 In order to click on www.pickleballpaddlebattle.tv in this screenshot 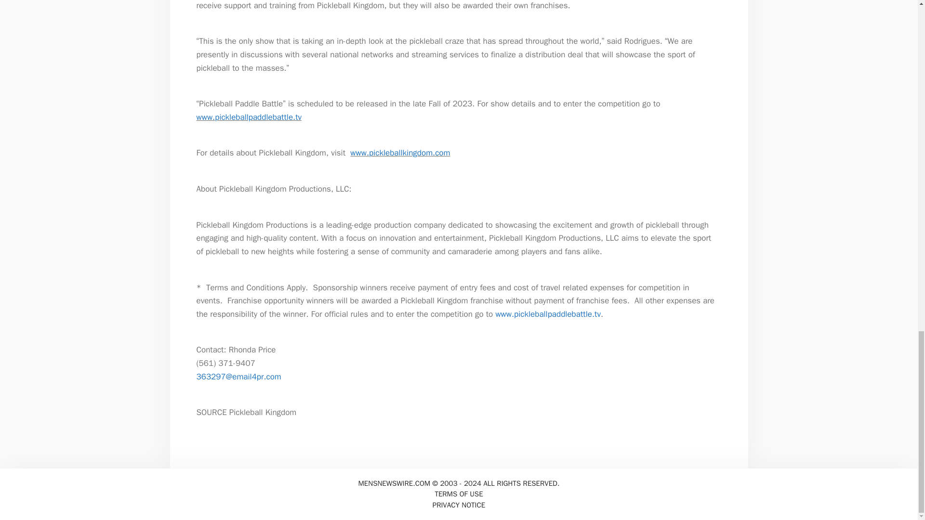, I will do `click(249, 117)`.